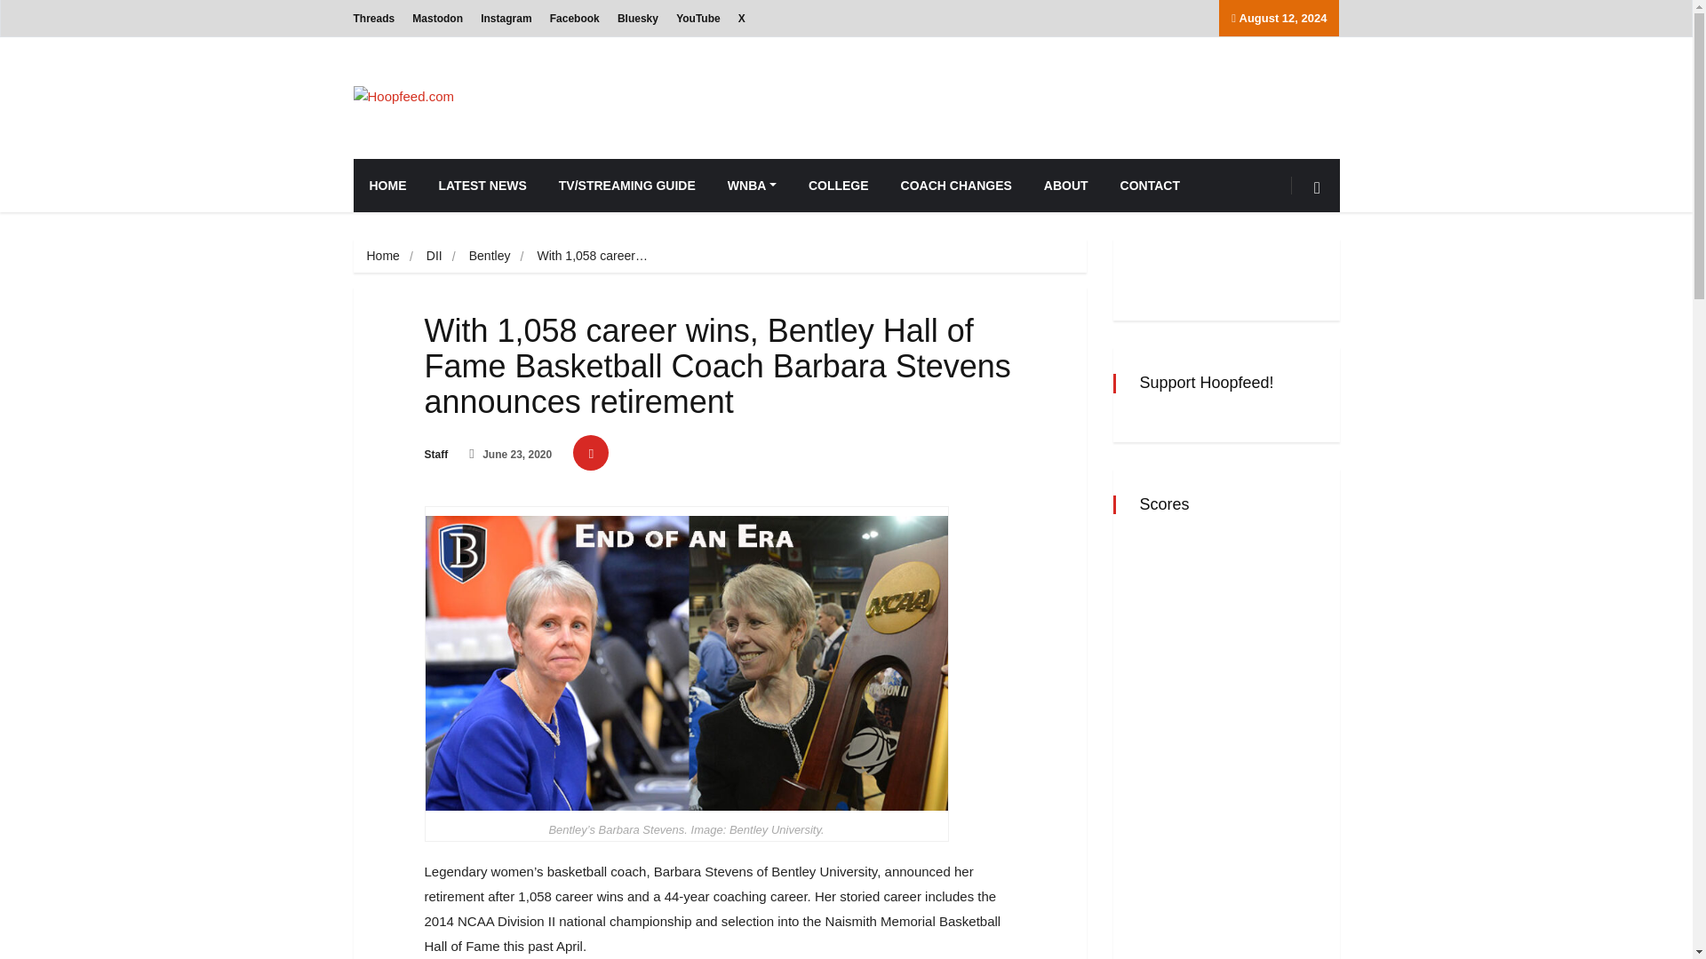  I want to click on HOME, so click(387, 185).